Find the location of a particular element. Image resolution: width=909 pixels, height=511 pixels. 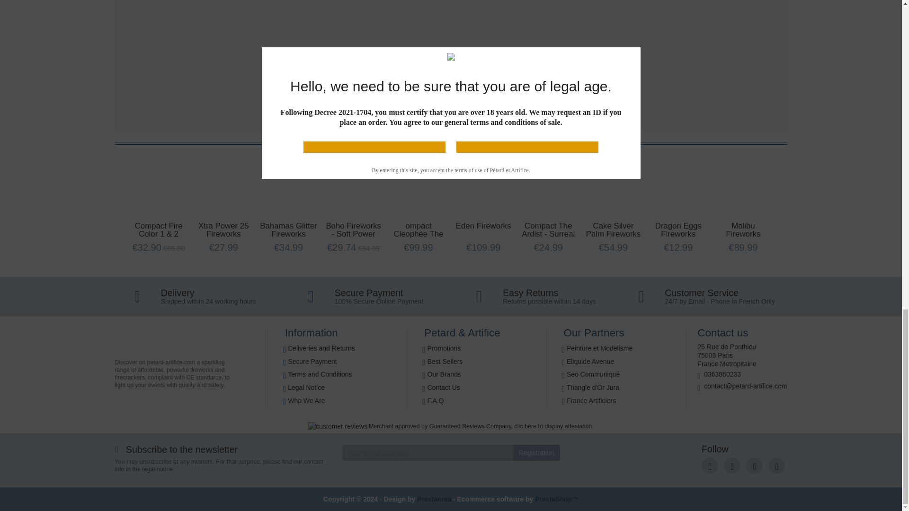

Dragon Eggs Fireworks is located at coordinates (678, 230).